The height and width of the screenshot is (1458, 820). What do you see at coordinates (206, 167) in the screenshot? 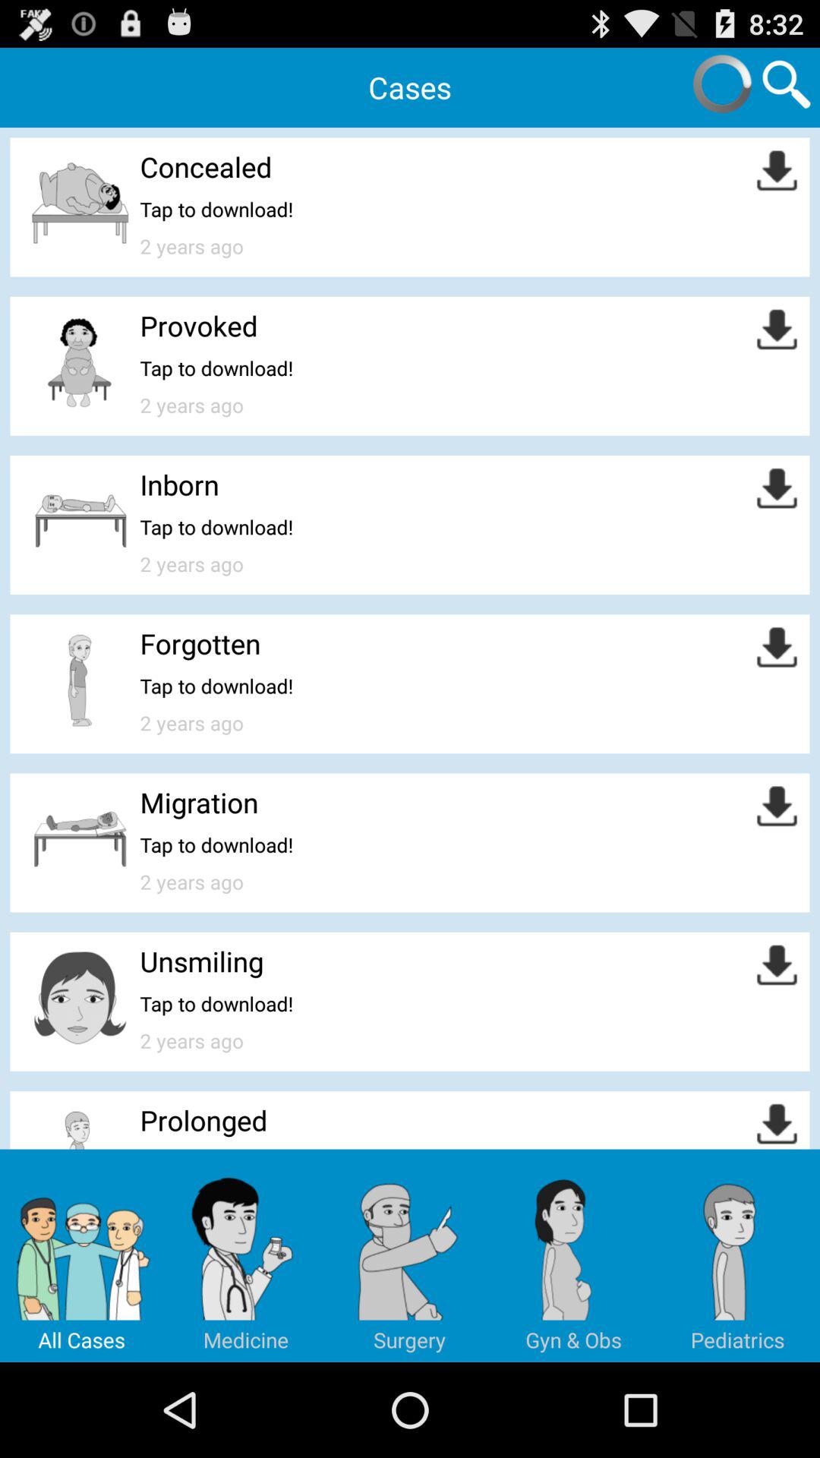
I see `tap concealed app` at bounding box center [206, 167].